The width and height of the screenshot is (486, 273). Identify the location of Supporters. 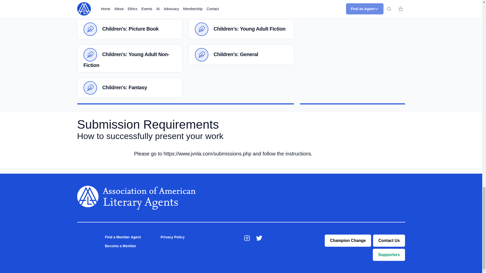
(389, 255).